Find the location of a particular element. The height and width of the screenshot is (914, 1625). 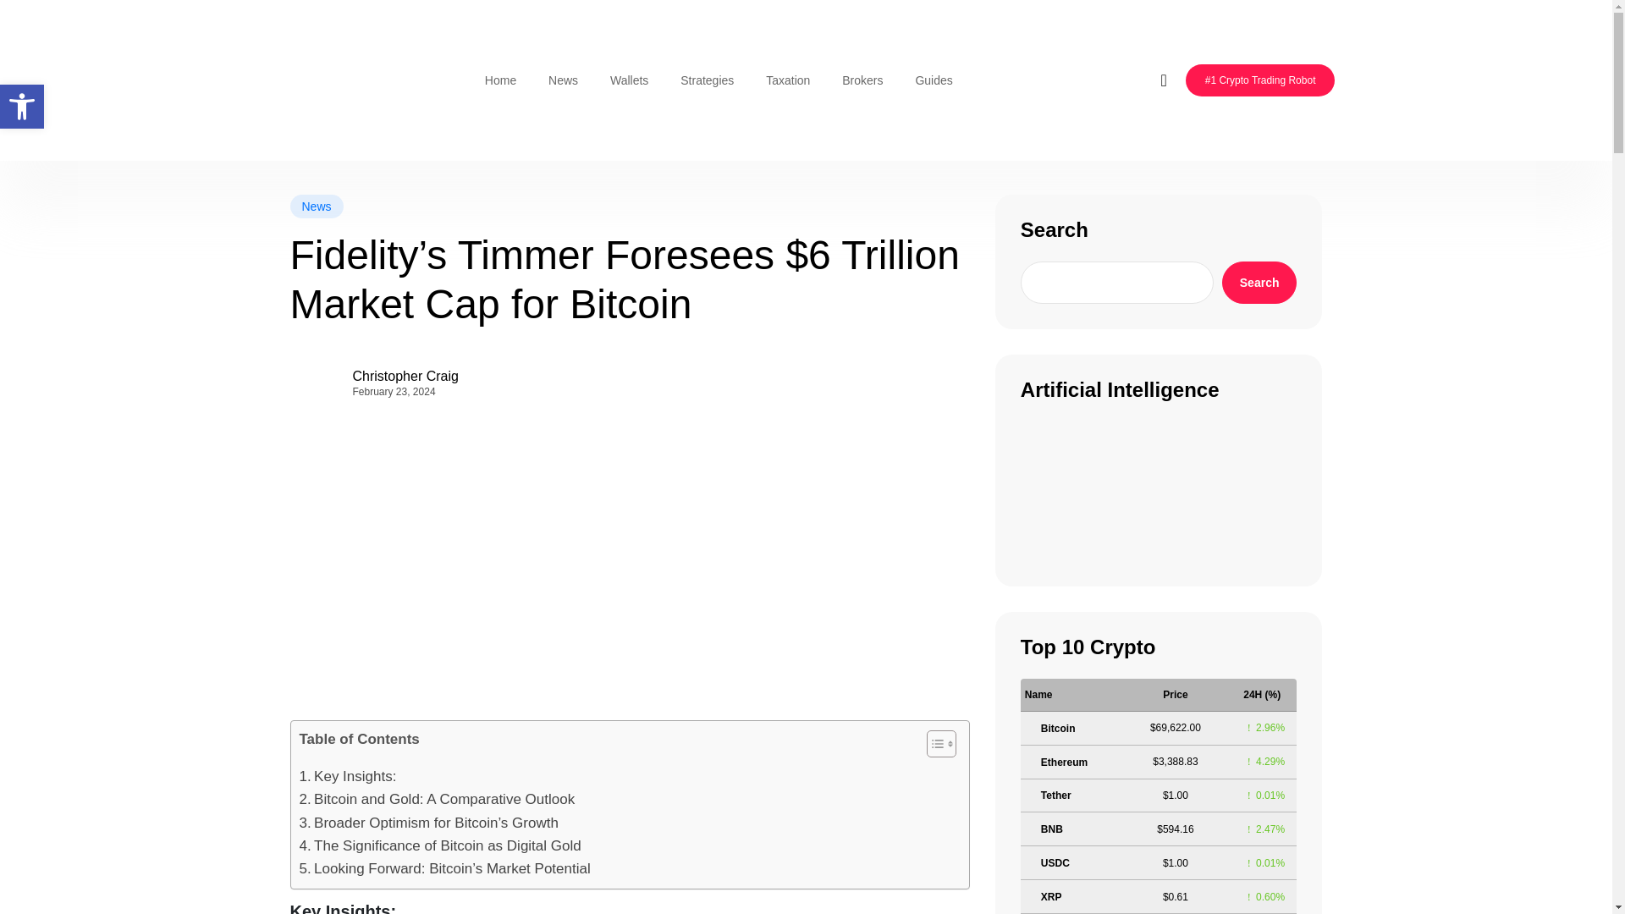

Strategies is located at coordinates (707, 80).